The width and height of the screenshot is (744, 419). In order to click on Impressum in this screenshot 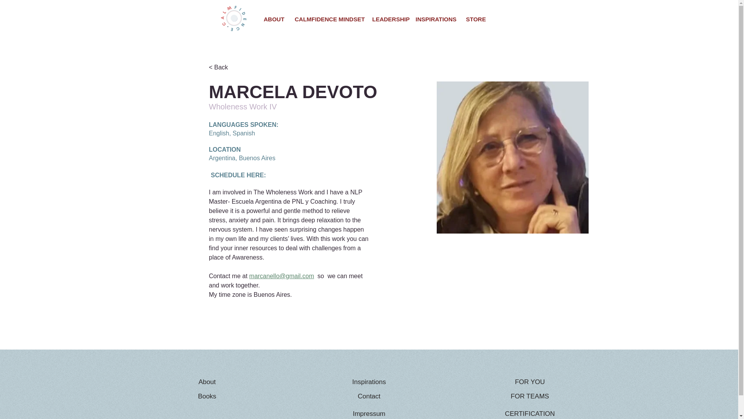, I will do `click(369, 412)`.